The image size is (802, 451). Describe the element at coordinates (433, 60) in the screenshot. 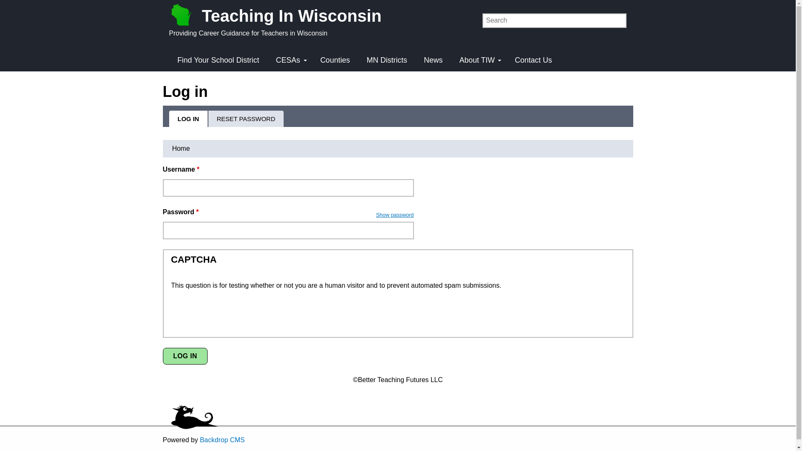

I see `News` at that location.